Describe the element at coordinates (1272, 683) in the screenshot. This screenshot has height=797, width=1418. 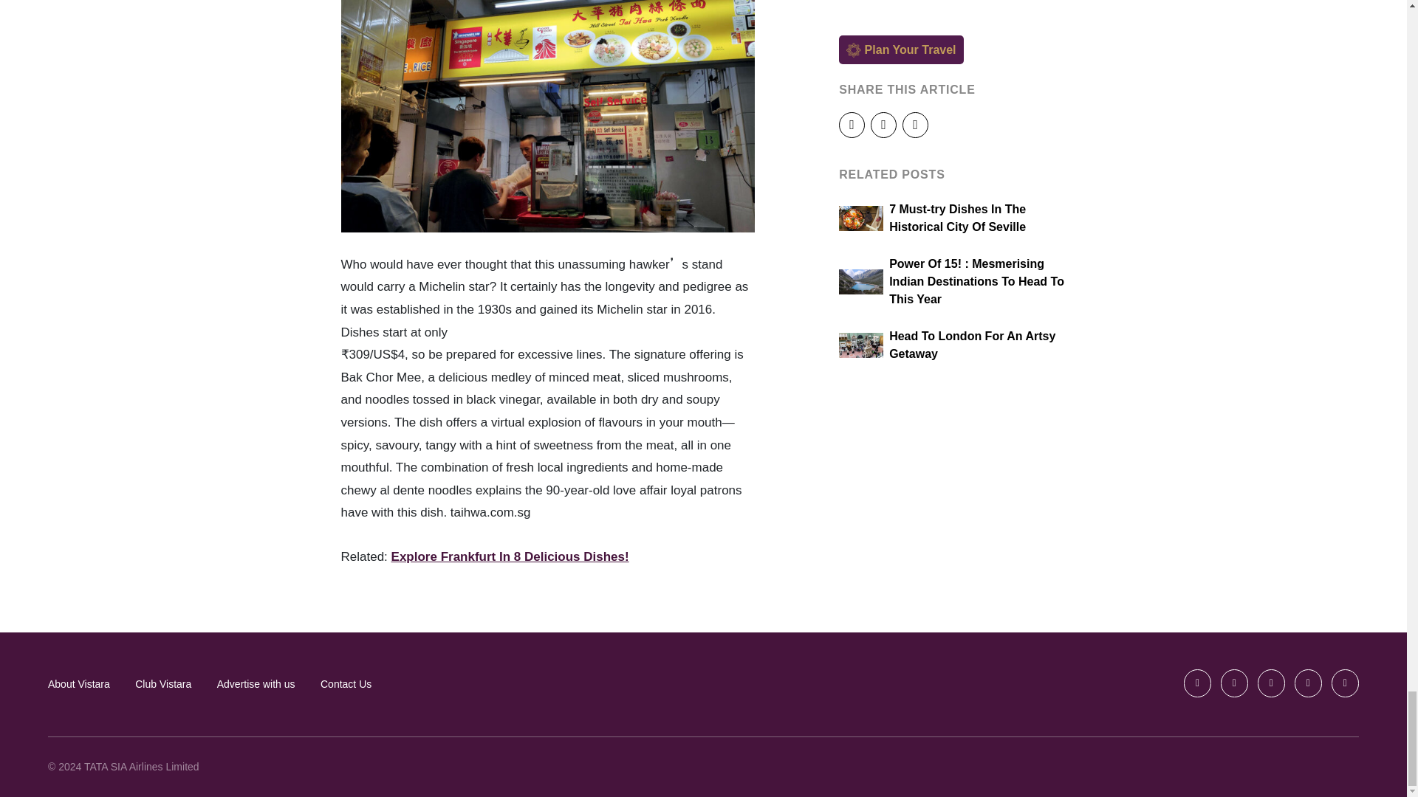
I see `Instagram` at that location.